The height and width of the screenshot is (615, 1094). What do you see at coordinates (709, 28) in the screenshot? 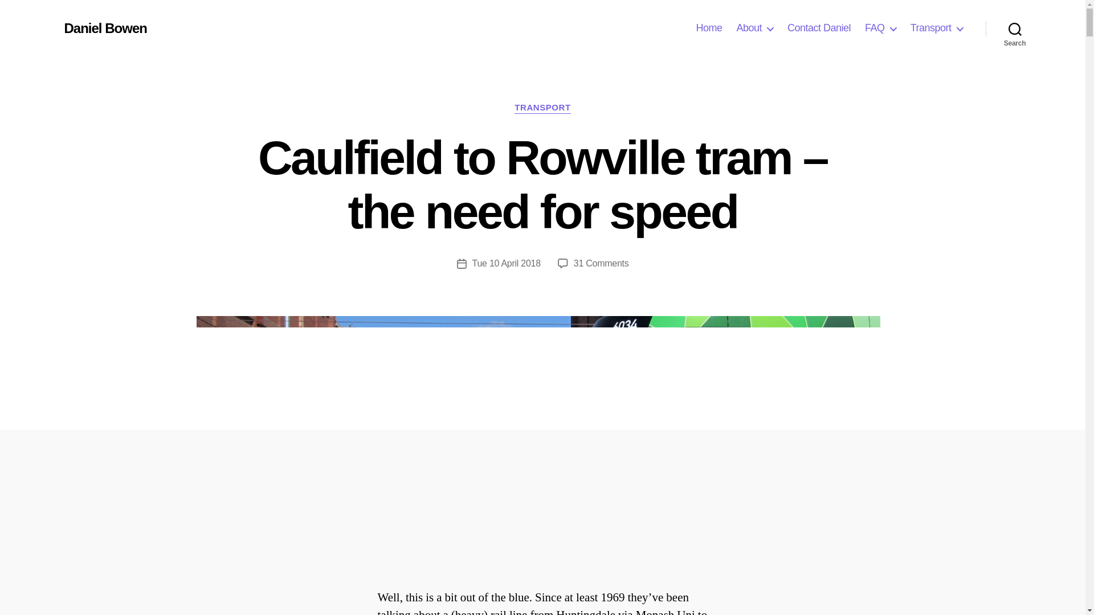
I see `Home` at bounding box center [709, 28].